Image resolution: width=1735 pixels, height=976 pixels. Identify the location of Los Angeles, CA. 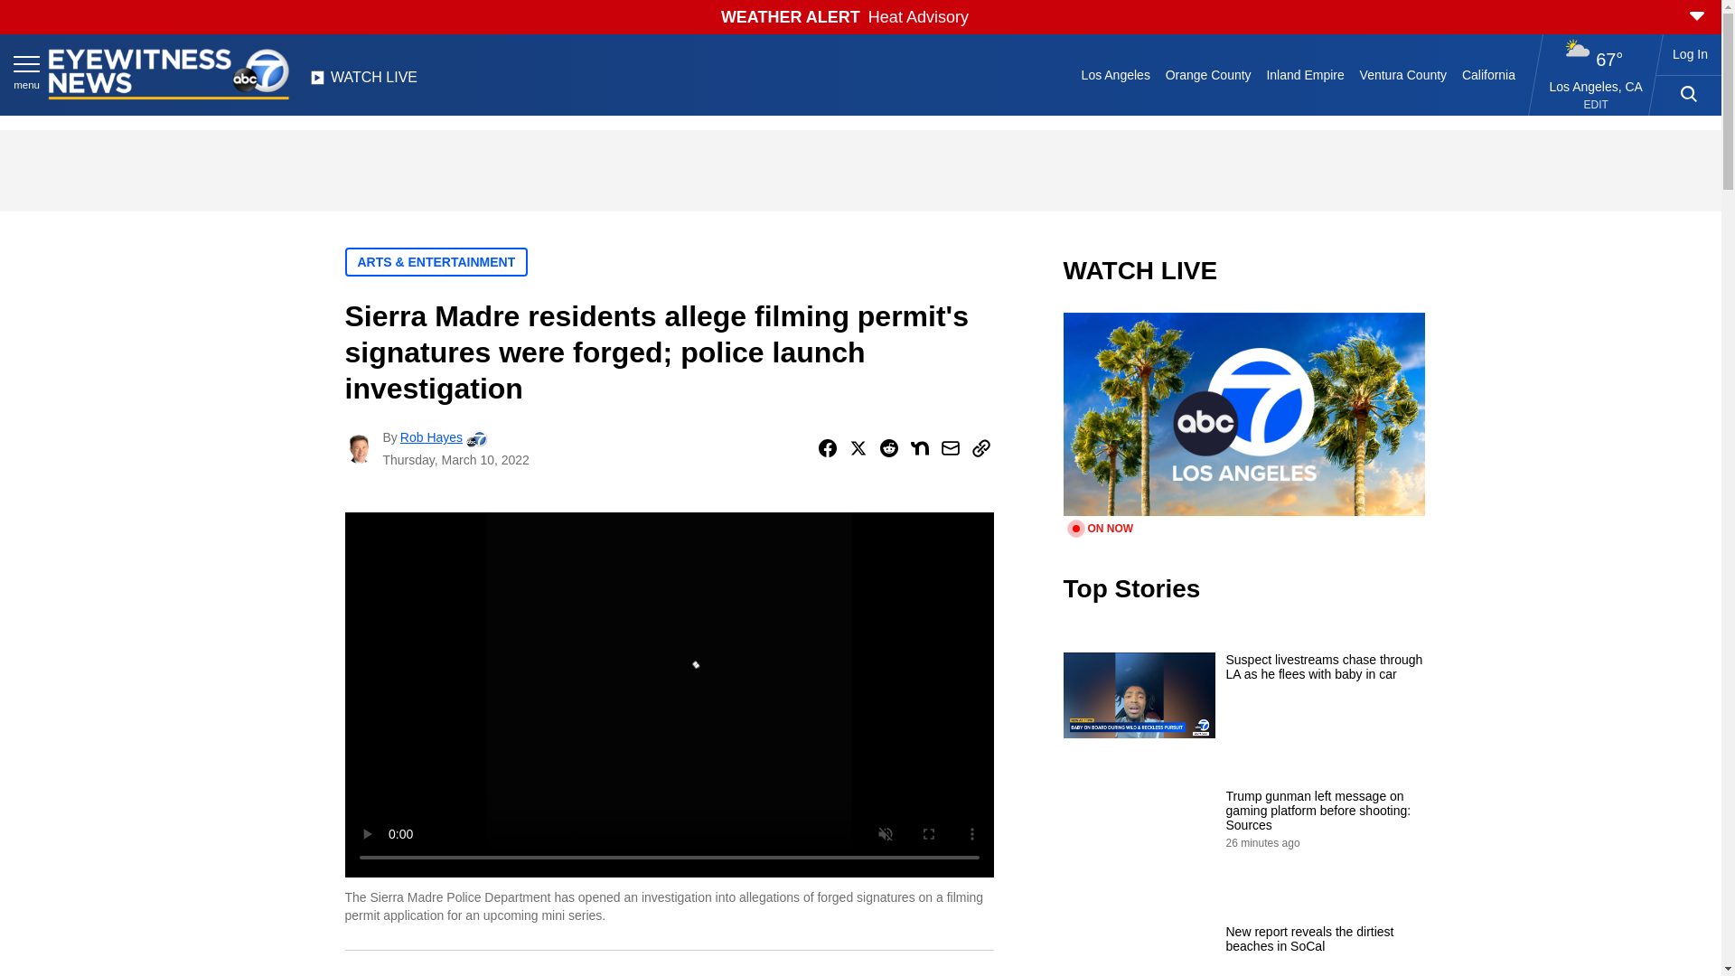
(1596, 86).